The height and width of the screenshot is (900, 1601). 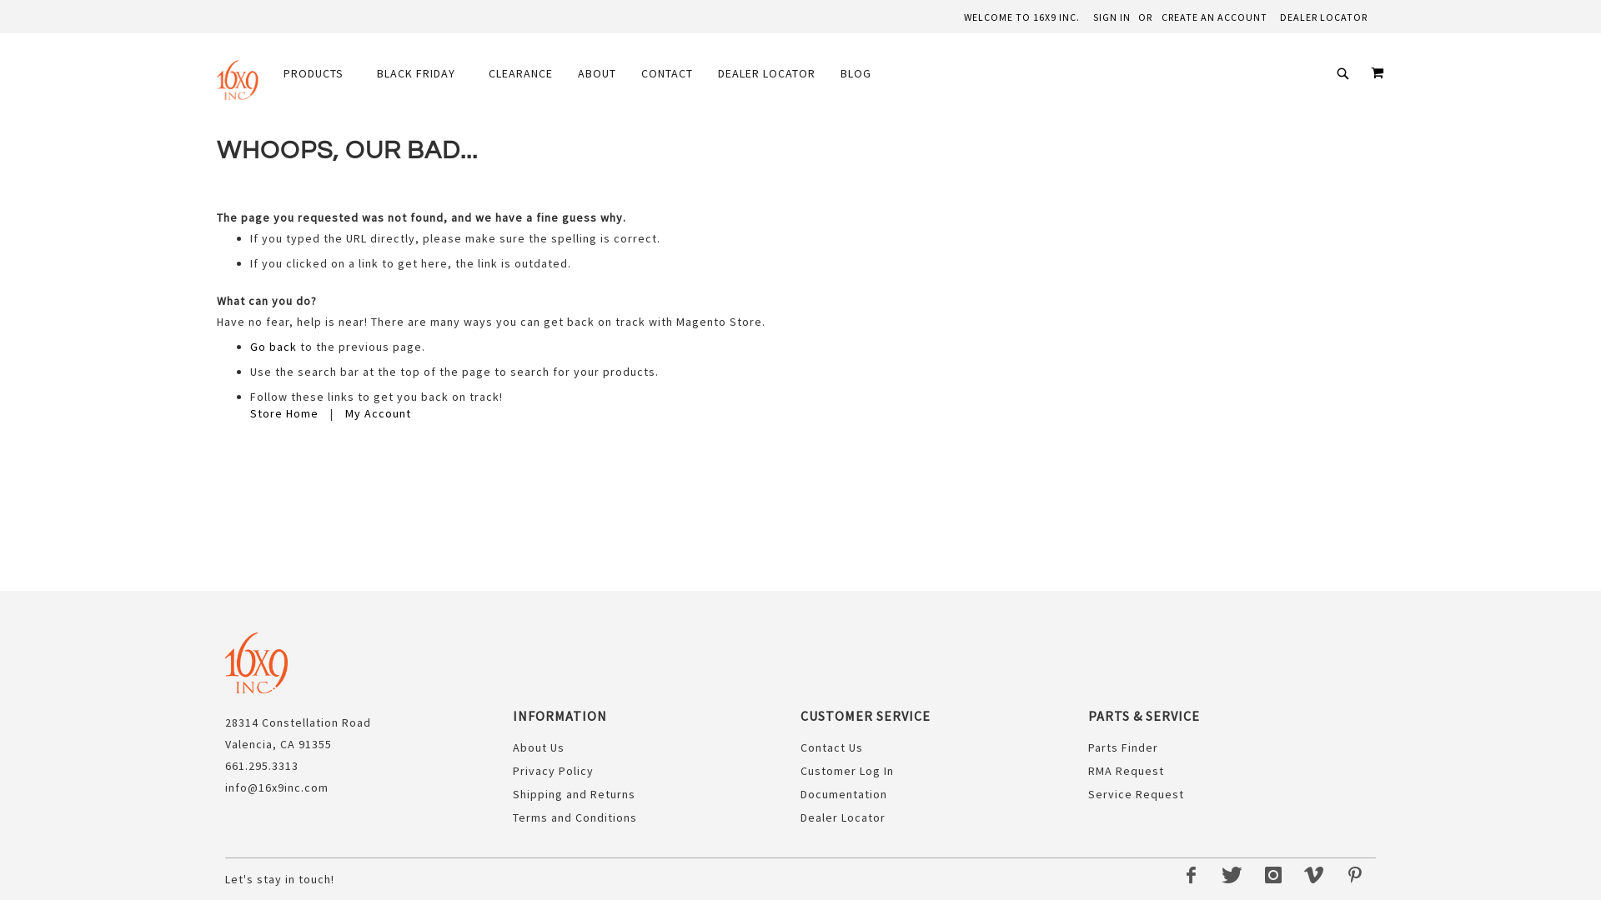 I want to click on RMA Request, so click(x=1126, y=771).